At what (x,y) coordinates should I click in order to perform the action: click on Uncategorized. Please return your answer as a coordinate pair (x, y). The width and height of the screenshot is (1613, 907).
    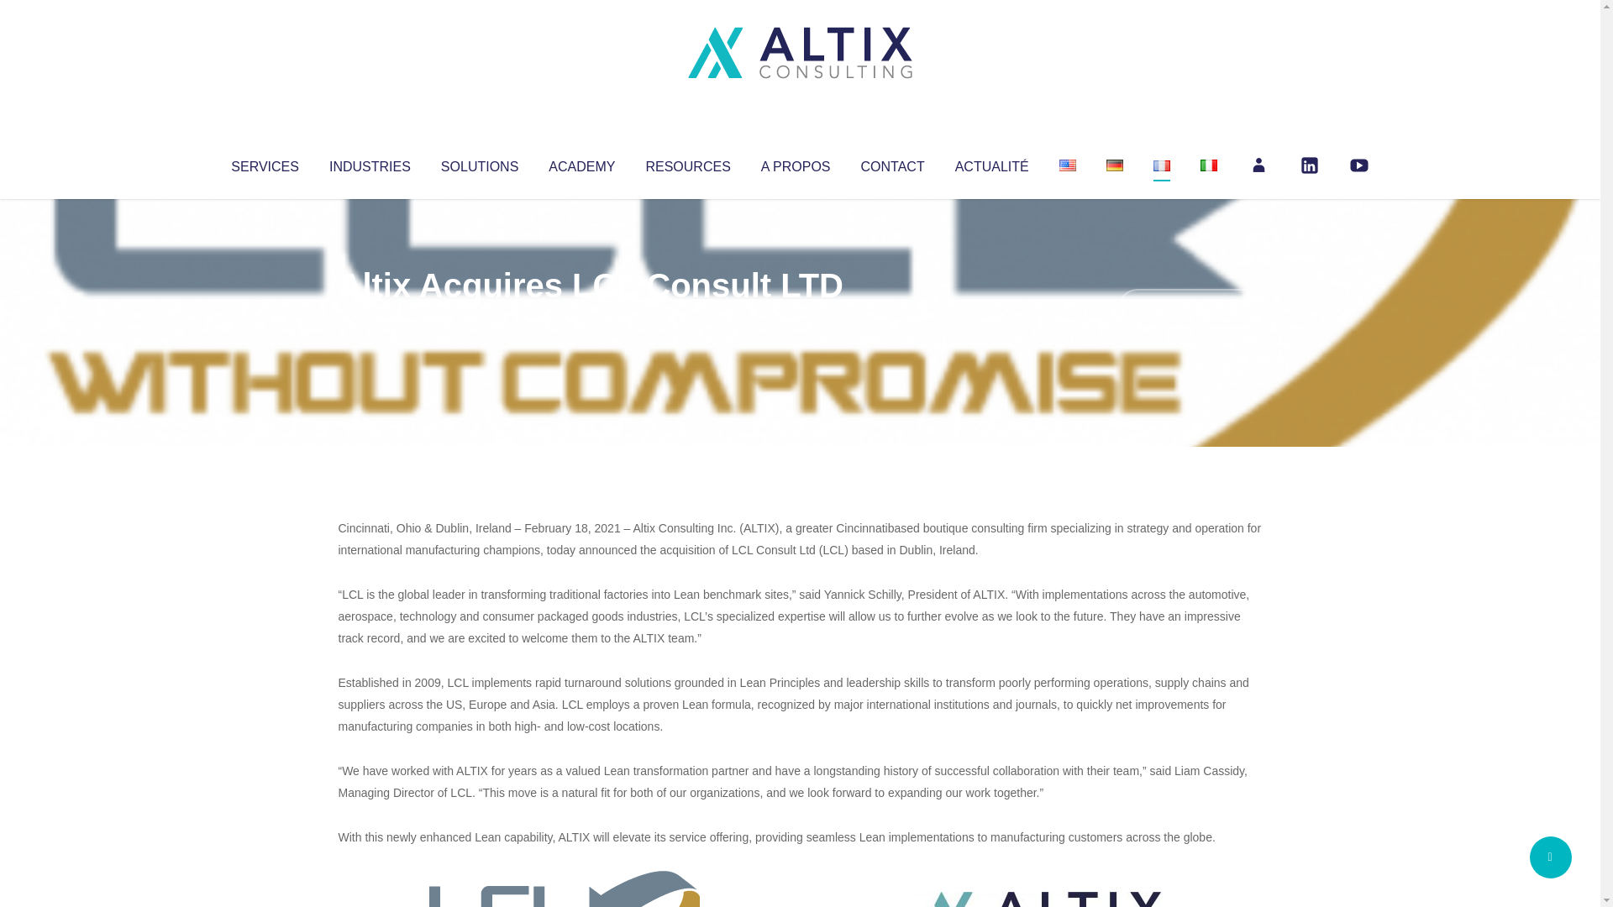
    Looking at the image, I should click on (587, 319).